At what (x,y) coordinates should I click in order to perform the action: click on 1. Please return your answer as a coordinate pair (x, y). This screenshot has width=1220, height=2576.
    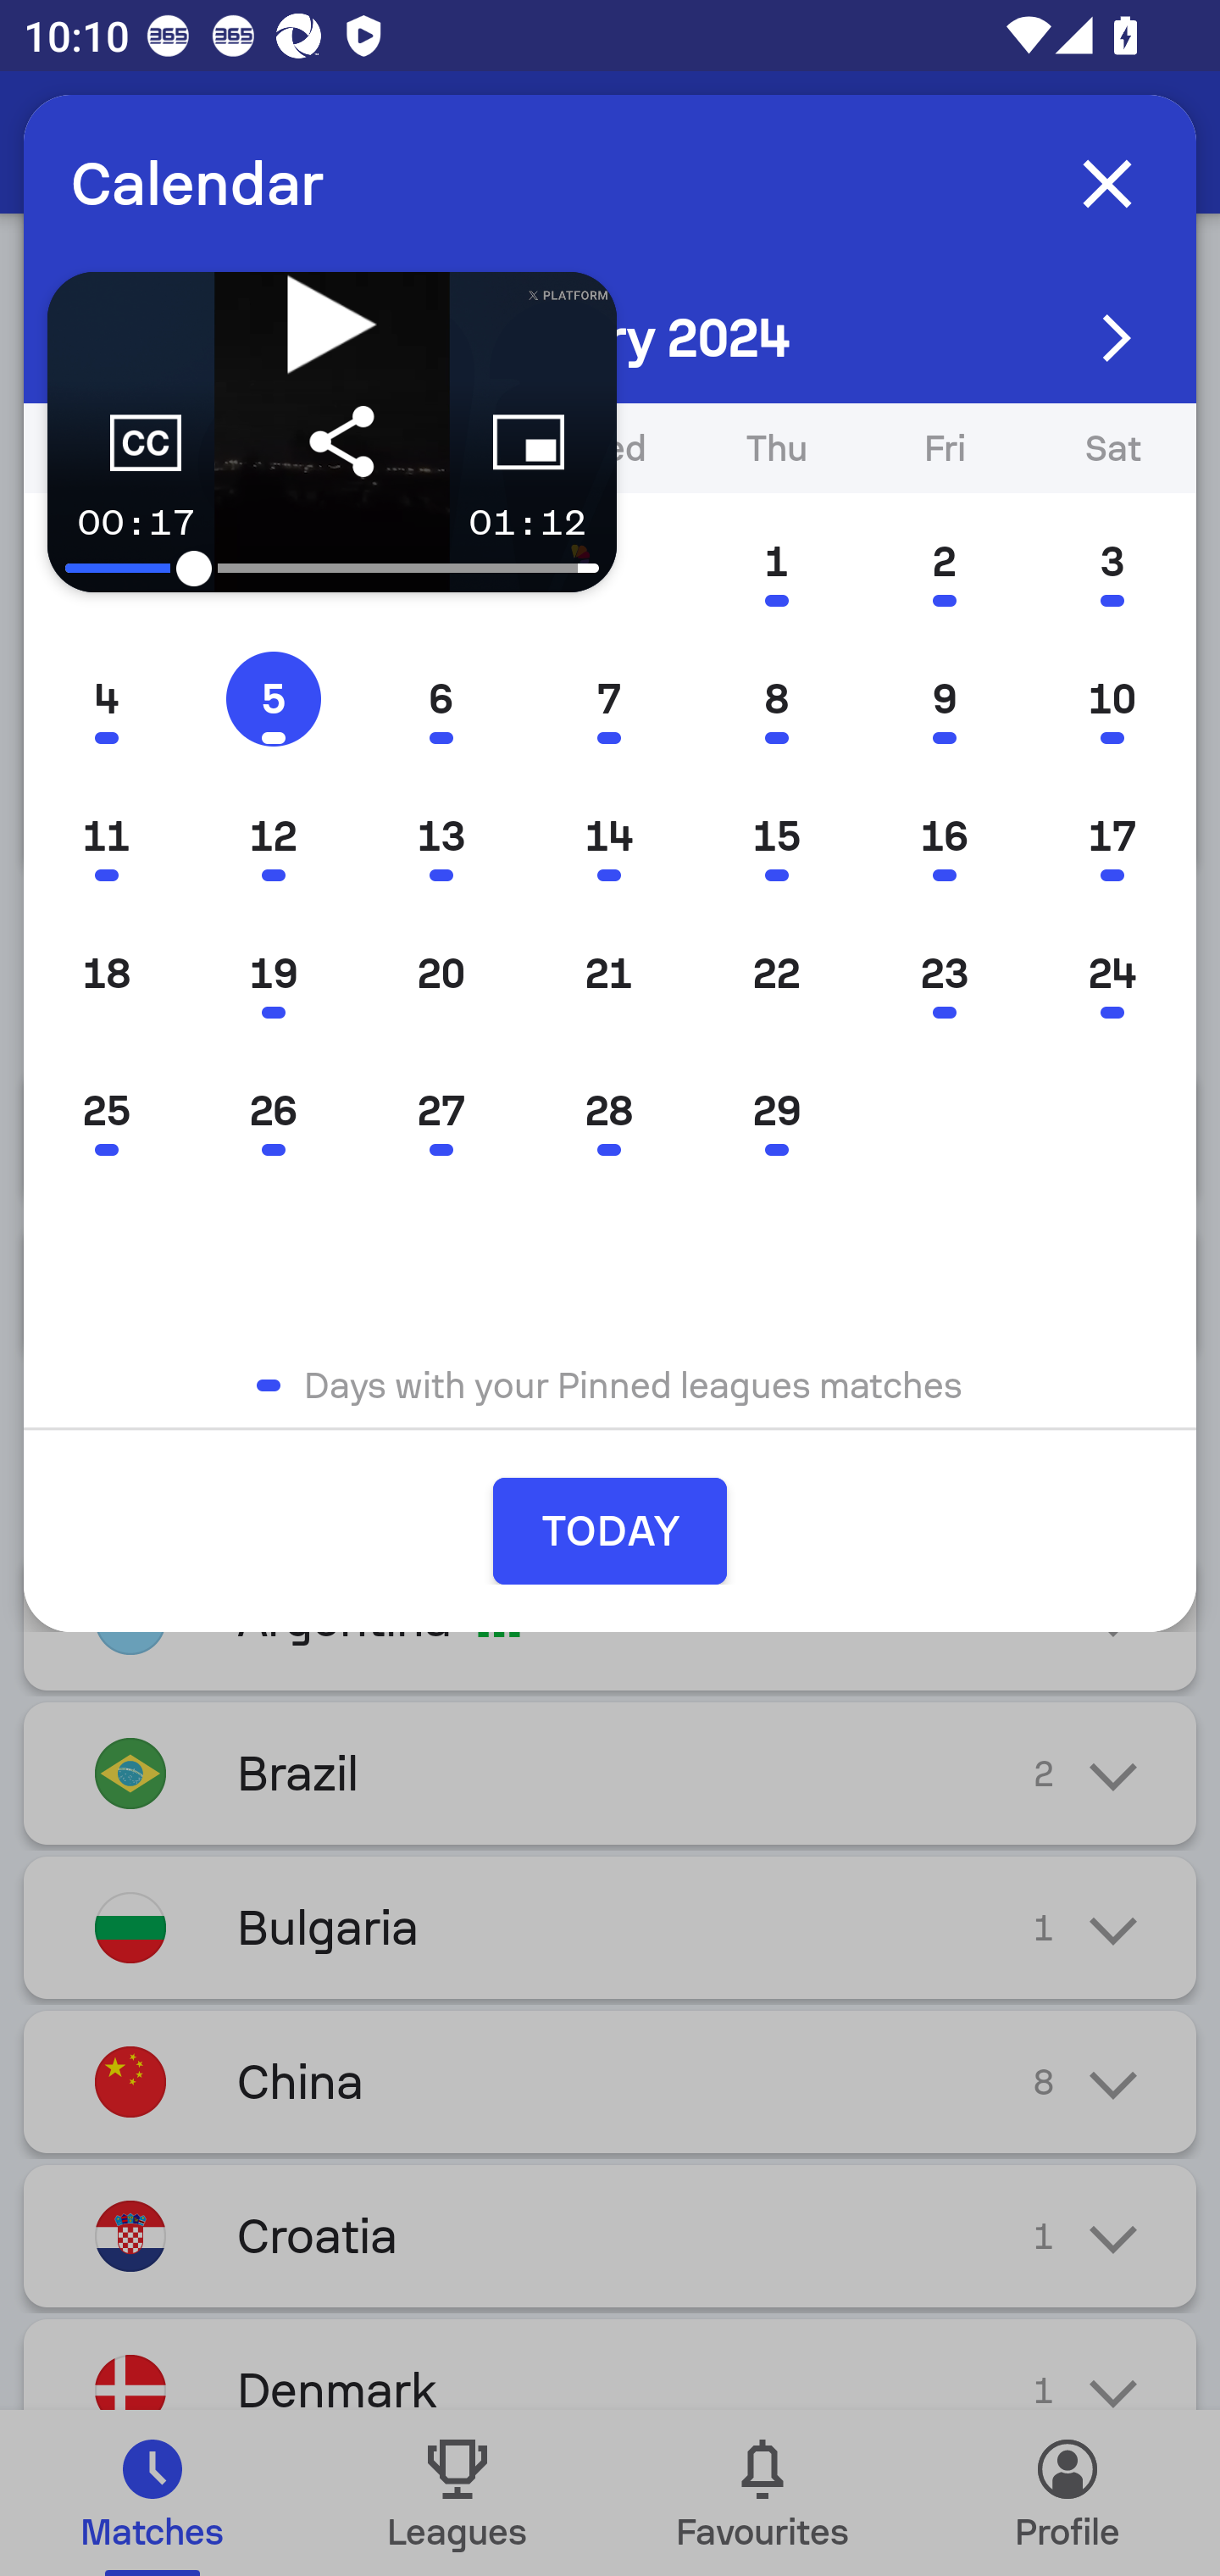
    Looking at the image, I should click on (776, 561).